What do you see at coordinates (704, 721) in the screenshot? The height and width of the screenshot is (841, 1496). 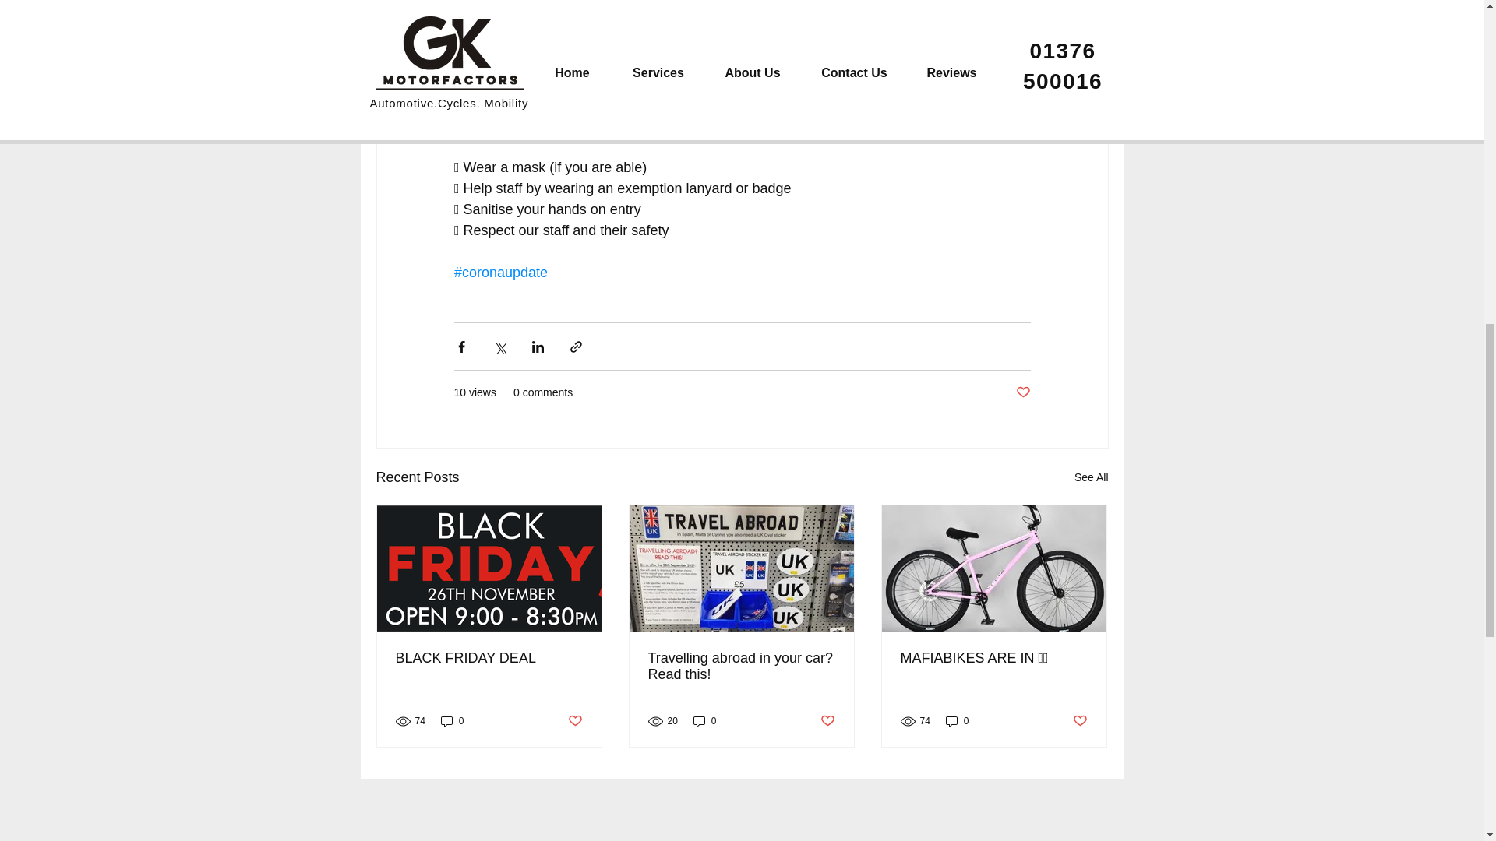 I see `0` at bounding box center [704, 721].